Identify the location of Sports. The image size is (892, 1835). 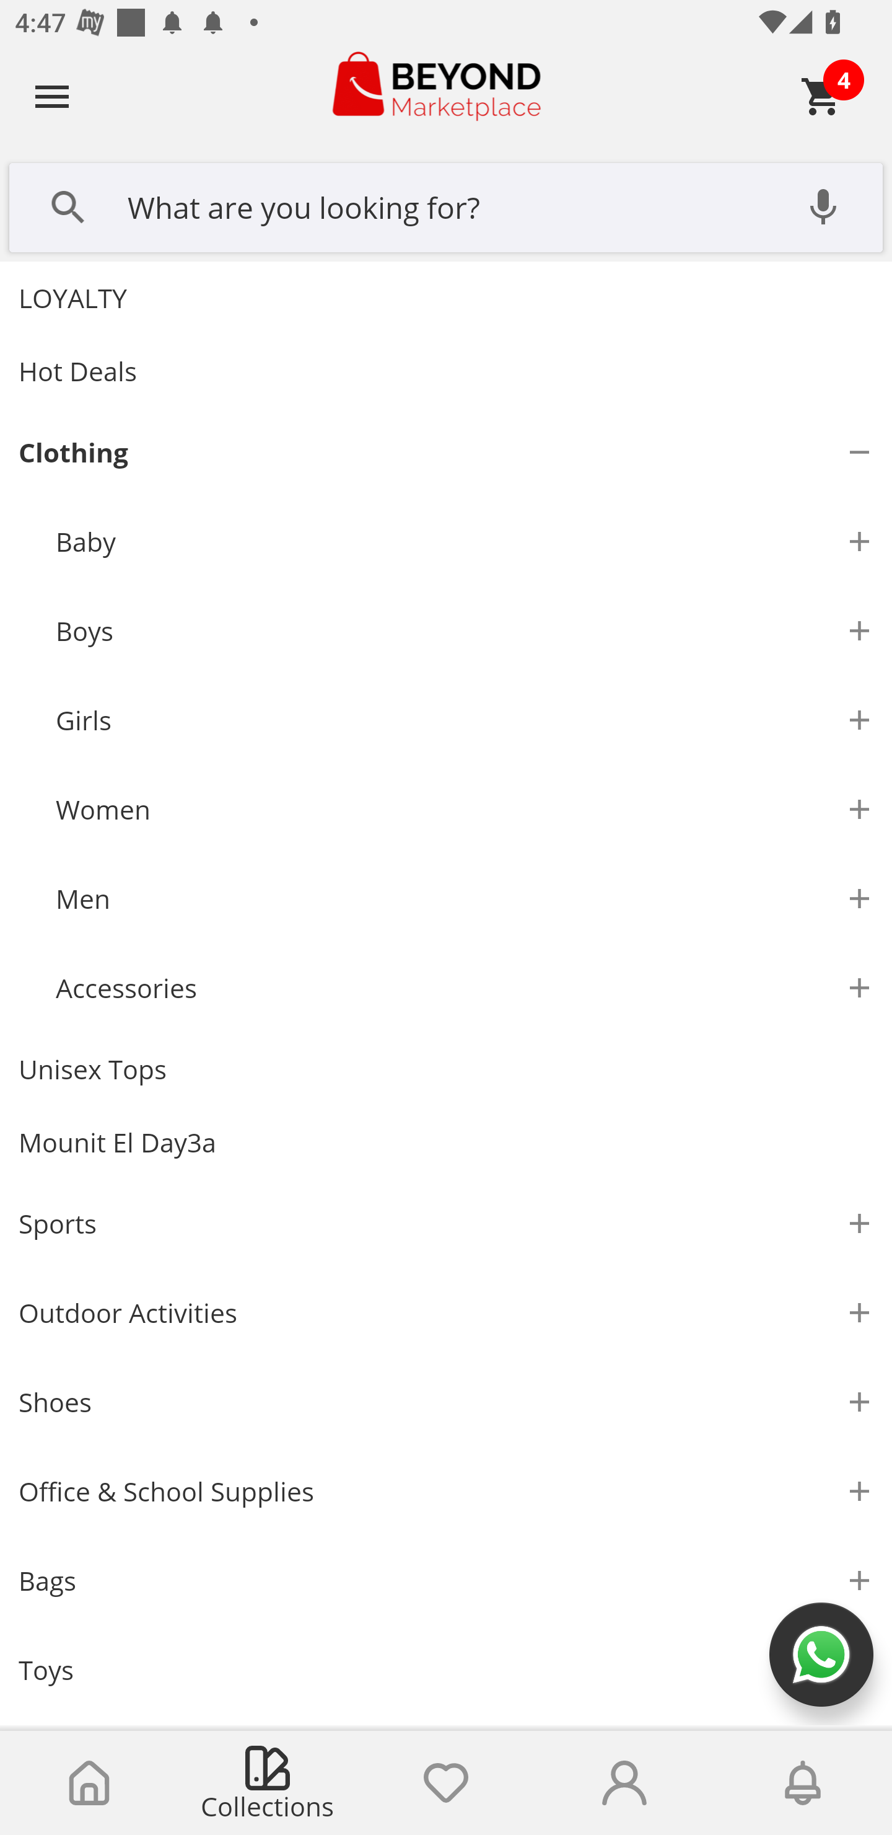
(446, 1224).